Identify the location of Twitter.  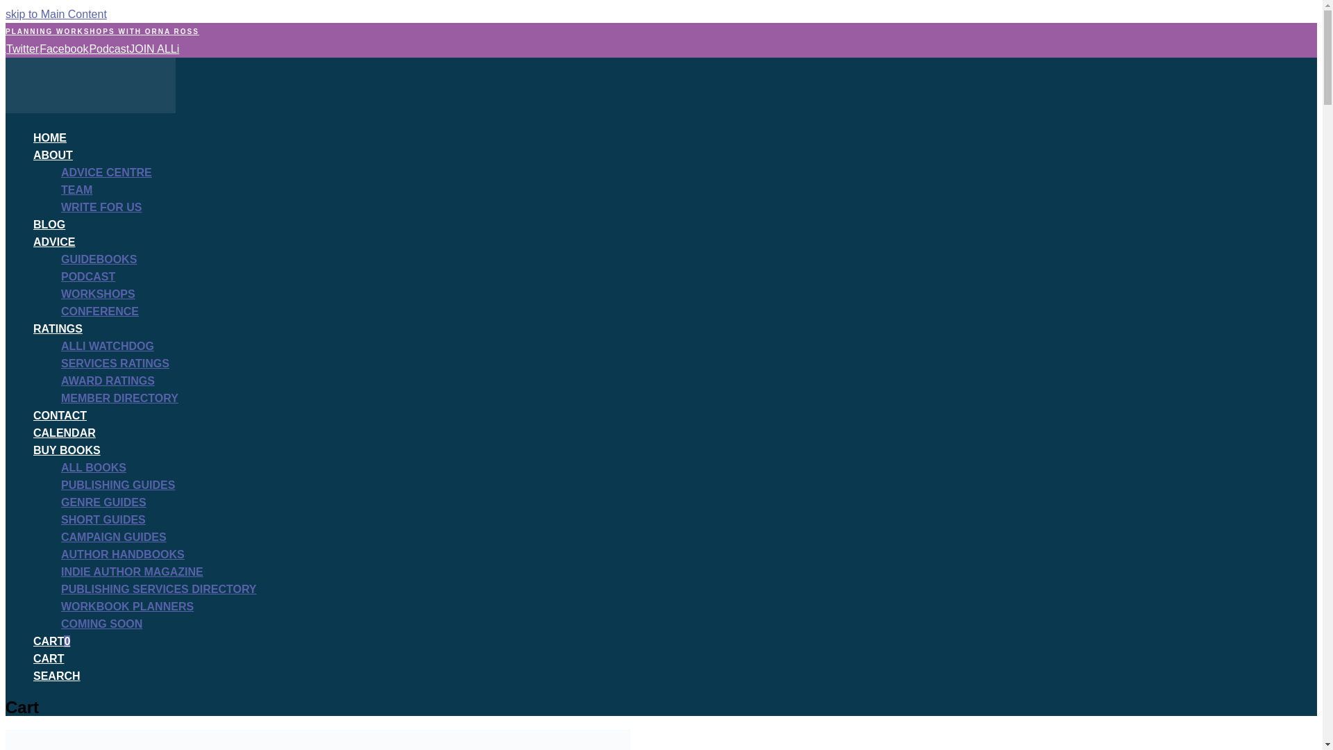
(22, 49).